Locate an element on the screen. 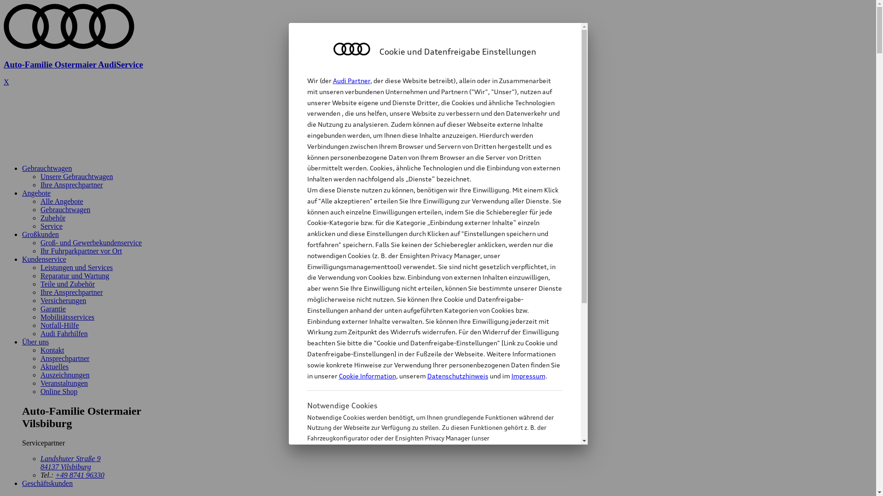 The width and height of the screenshot is (883, 496). Cookie Information is located at coordinates (367, 376).